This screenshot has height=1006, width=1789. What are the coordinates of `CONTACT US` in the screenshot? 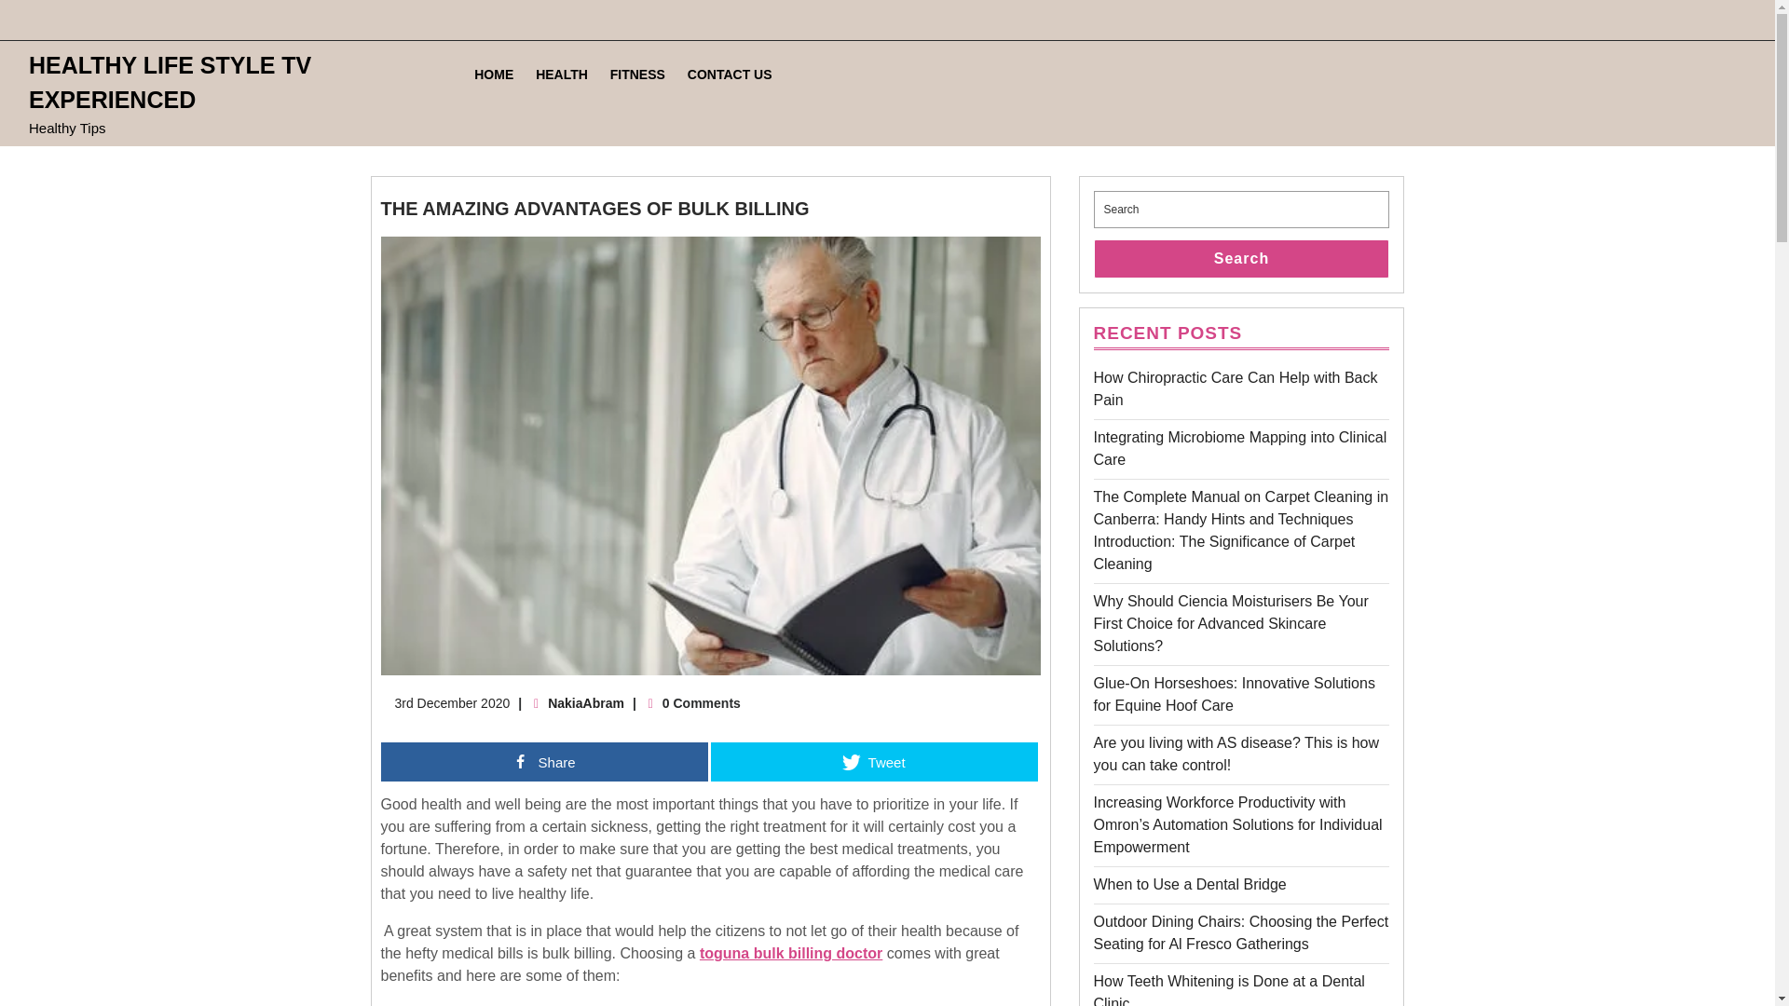 It's located at (1228, 989).